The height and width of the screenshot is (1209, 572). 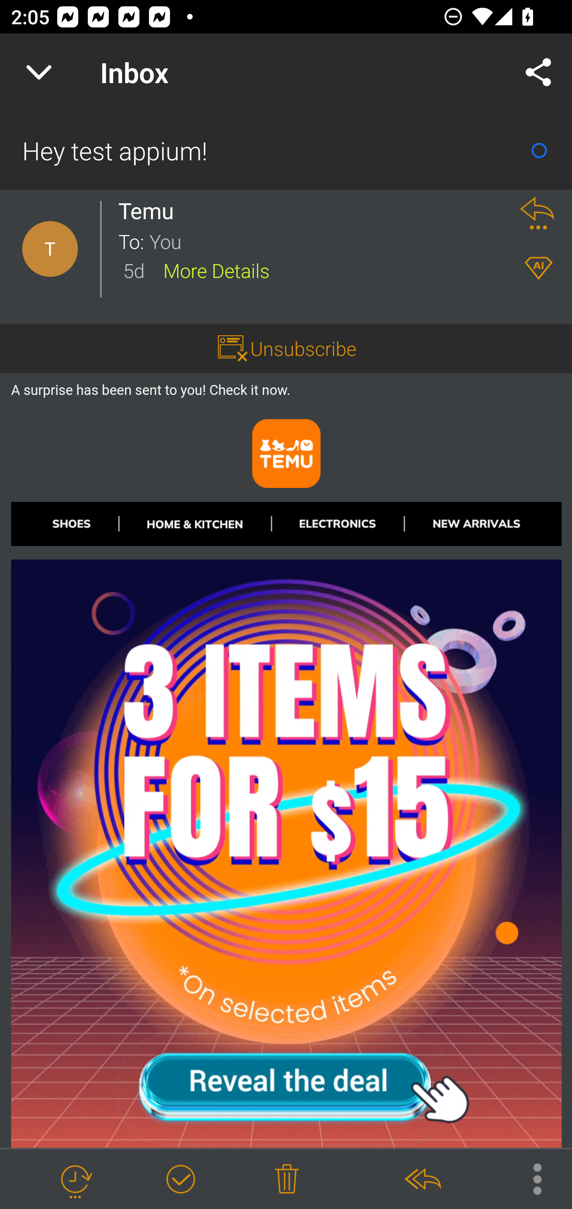 What do you see at coordinates (483, 523) in the screenshot?
I see `257x72x643x0` at bounding box center [483, 523].